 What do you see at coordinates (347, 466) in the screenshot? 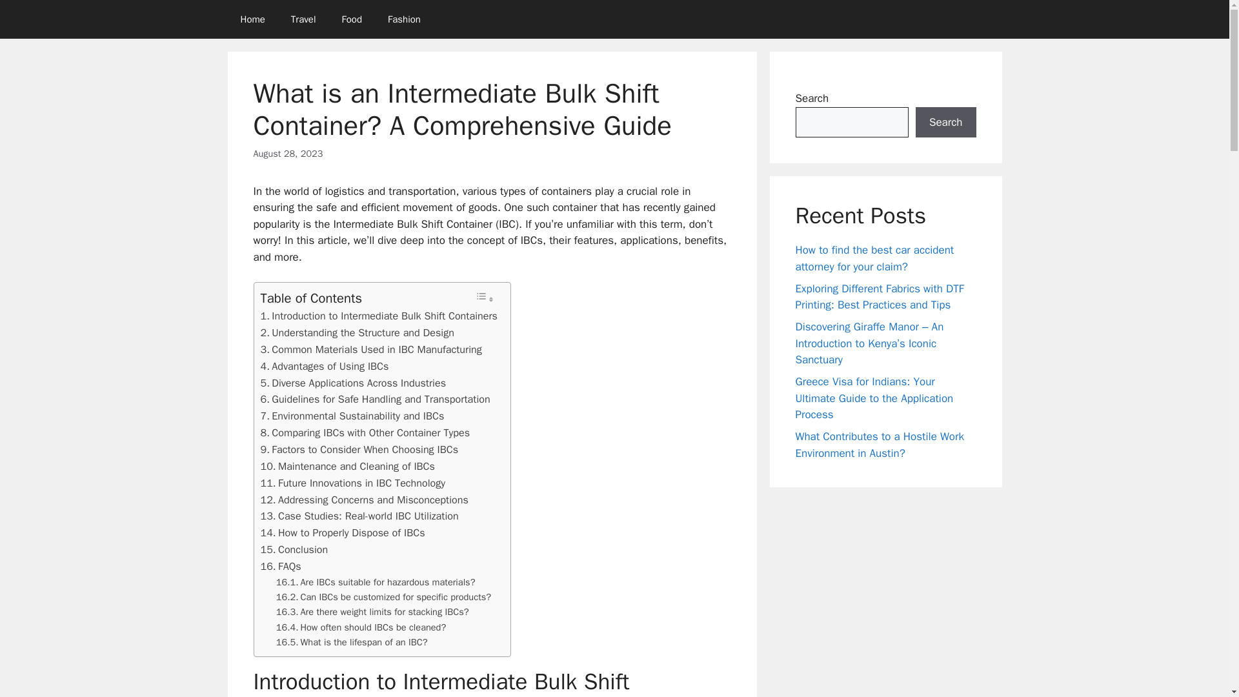
I see `Maintenance and Cleaning of IBCs` at bounding box center [347, 466].